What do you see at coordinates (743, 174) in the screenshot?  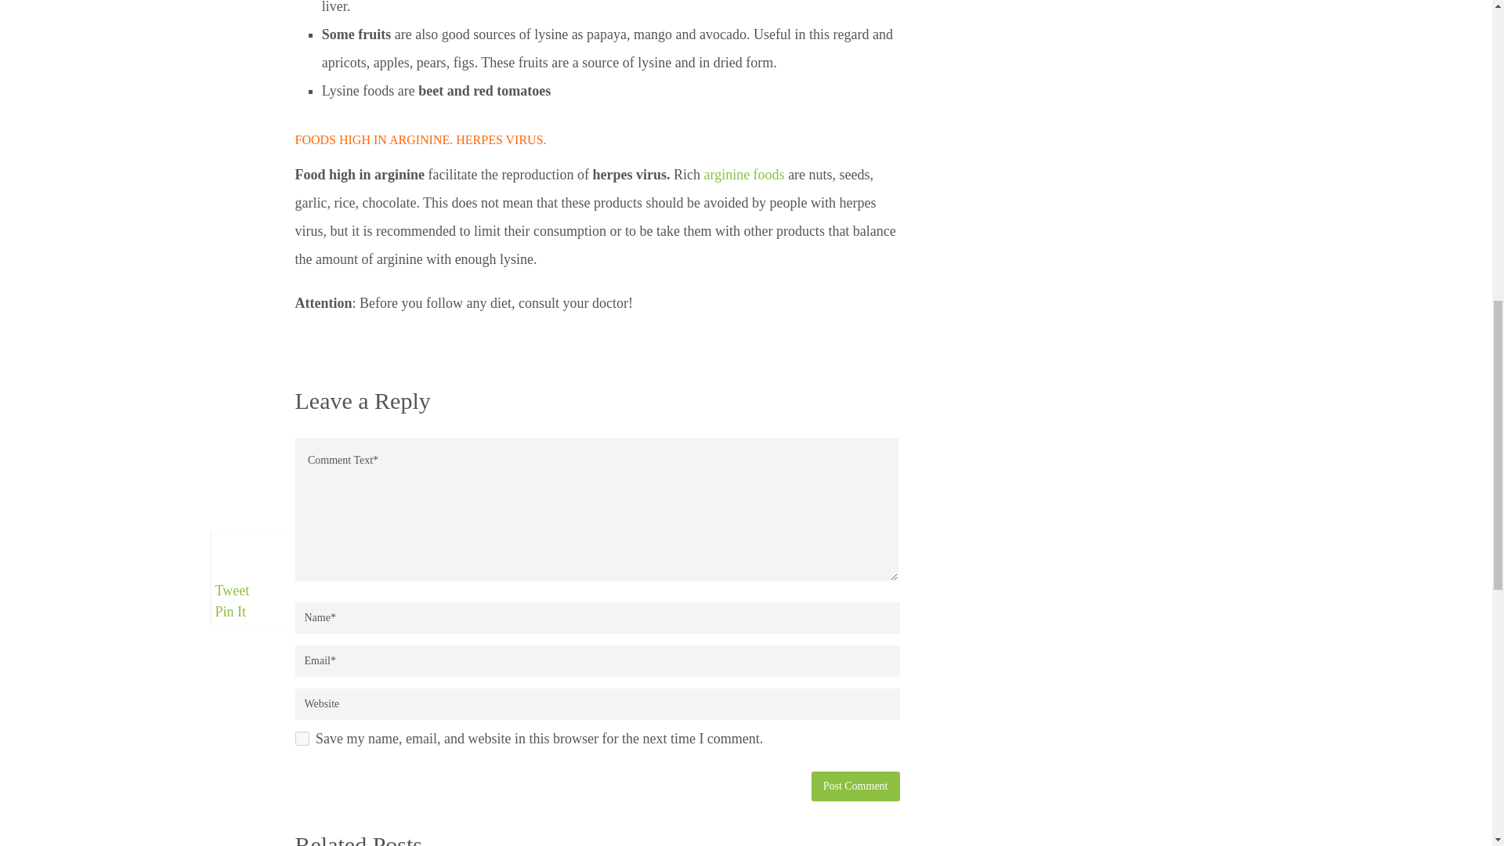 I see `Arginine foods` at bounding box center [743, 174].